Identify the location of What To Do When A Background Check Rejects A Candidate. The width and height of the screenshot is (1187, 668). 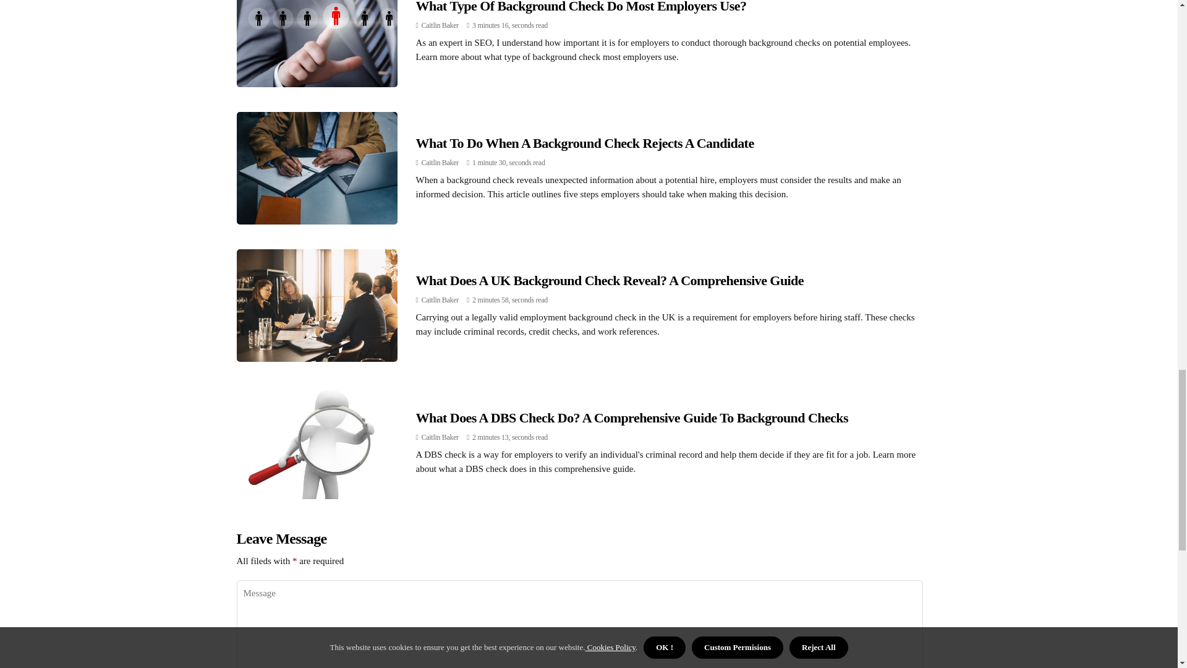
(585, 143).